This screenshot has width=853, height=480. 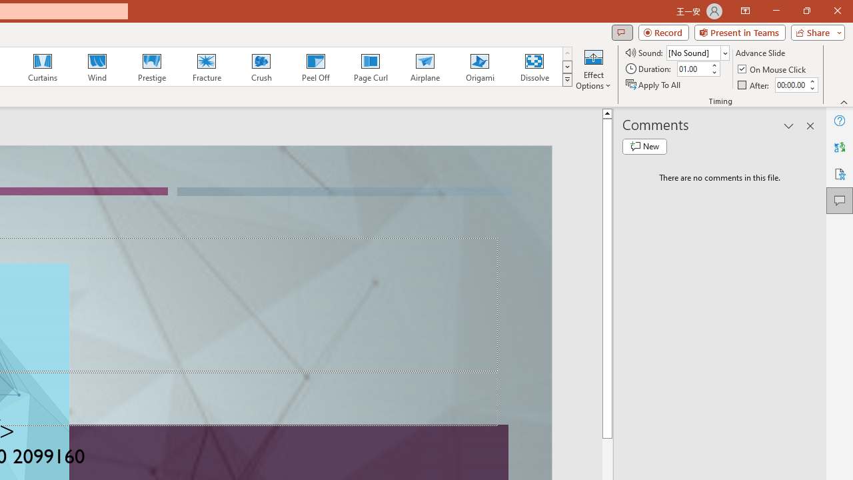 What do you see at coordinates (840, 173) in the screenshot?
I see `Accessibility` at bounding box center [840, 173].